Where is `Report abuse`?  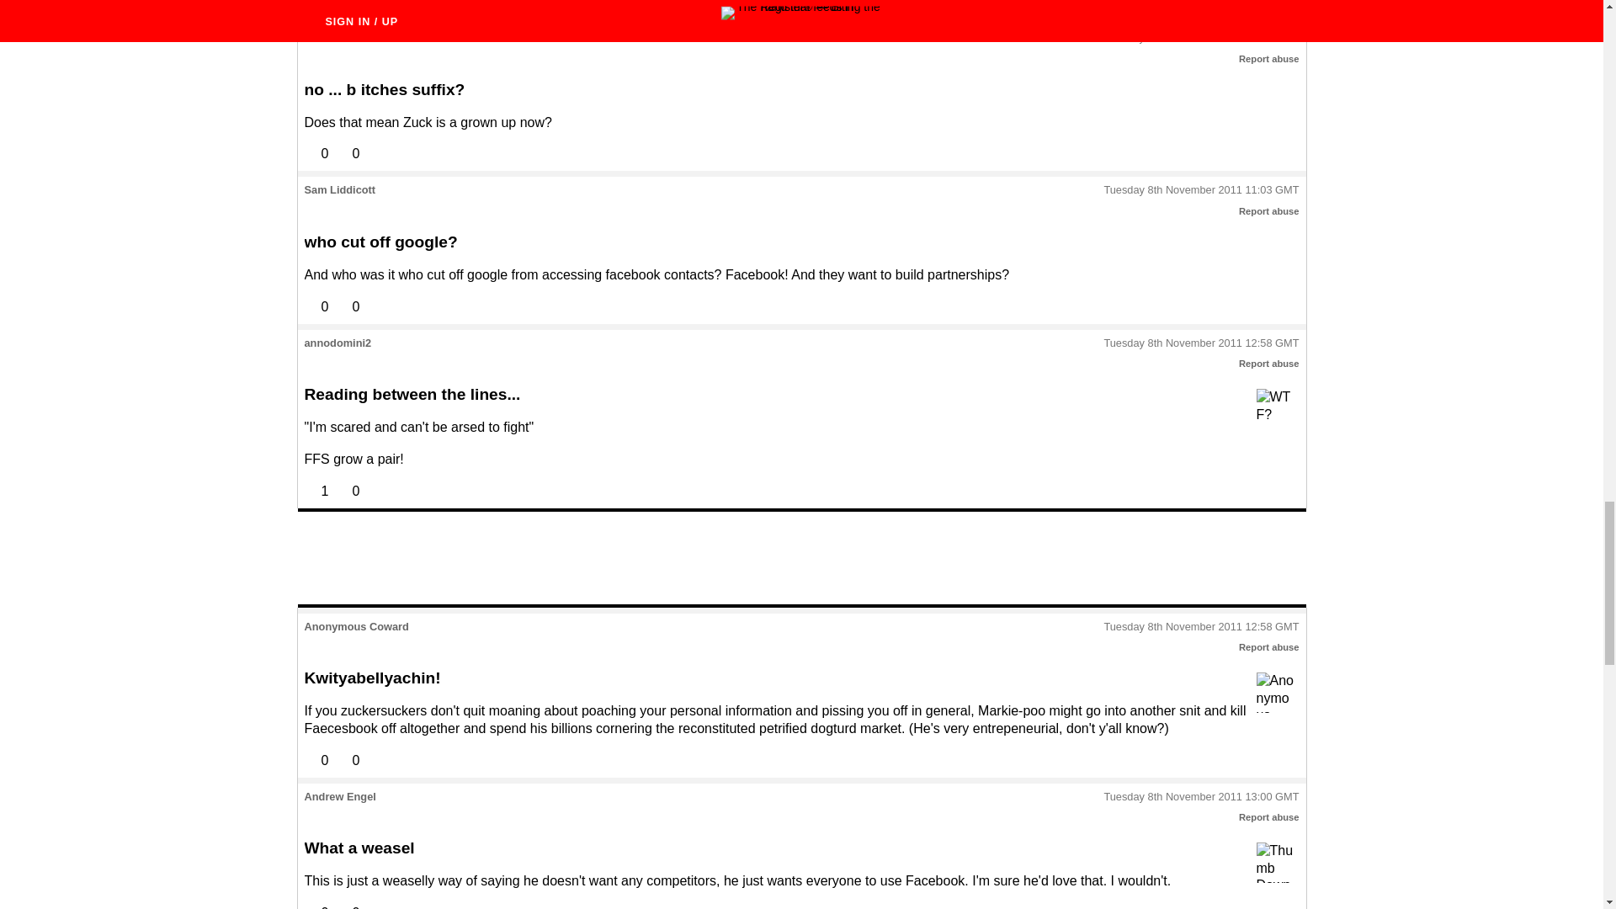 Report abuse is located at coordinates (1269, 211).